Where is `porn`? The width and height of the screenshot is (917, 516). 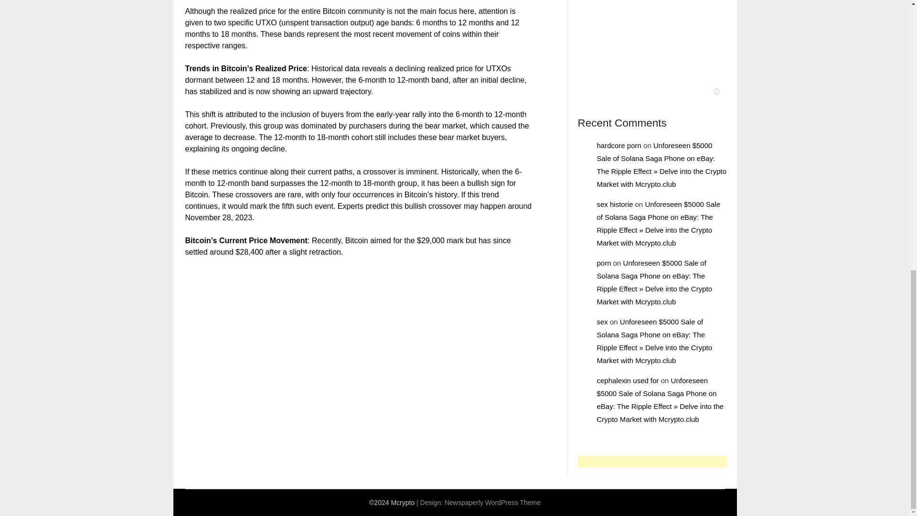
porn is located at coordinates (604, 263).